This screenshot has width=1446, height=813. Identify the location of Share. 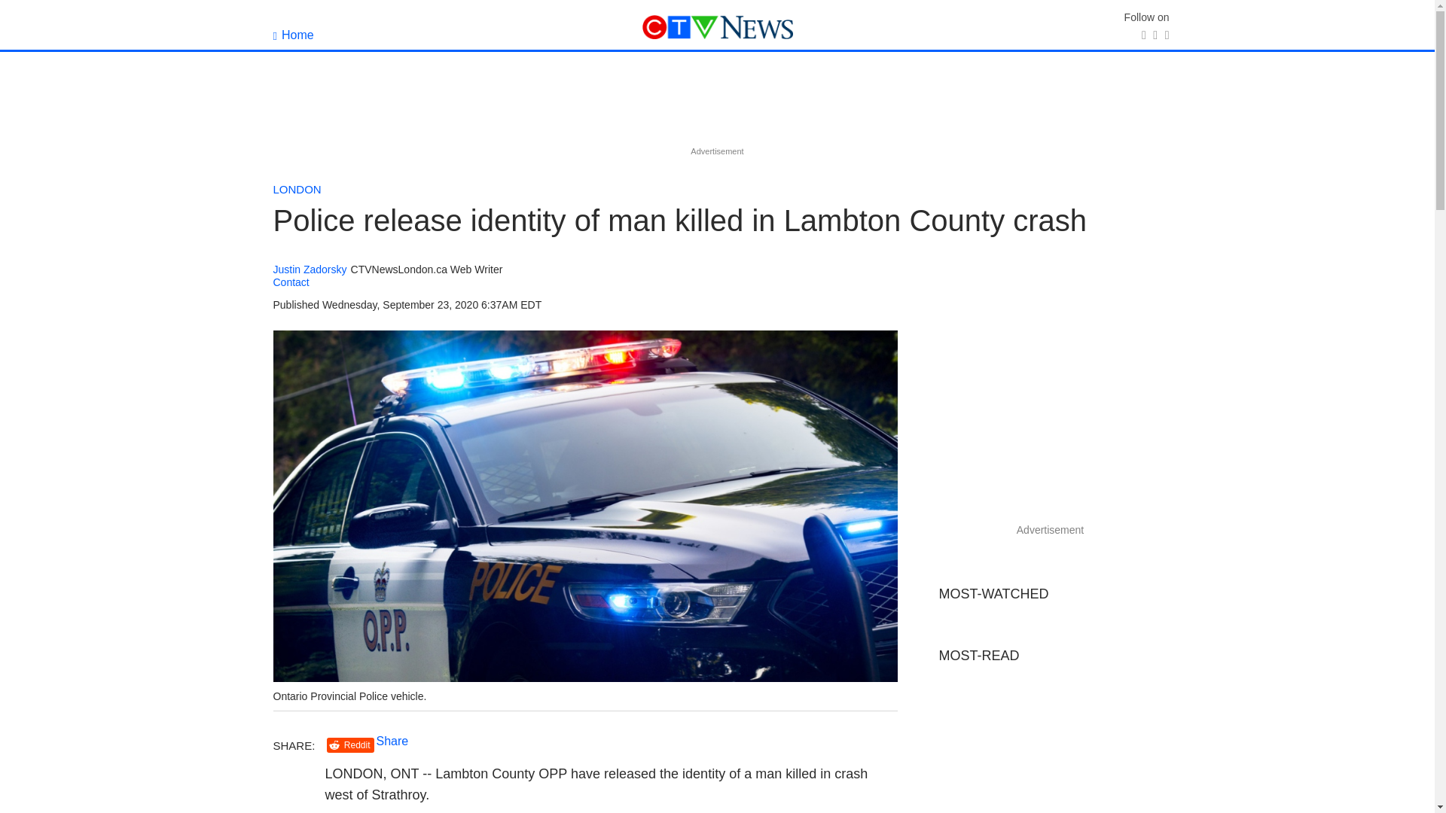
(392, 741).